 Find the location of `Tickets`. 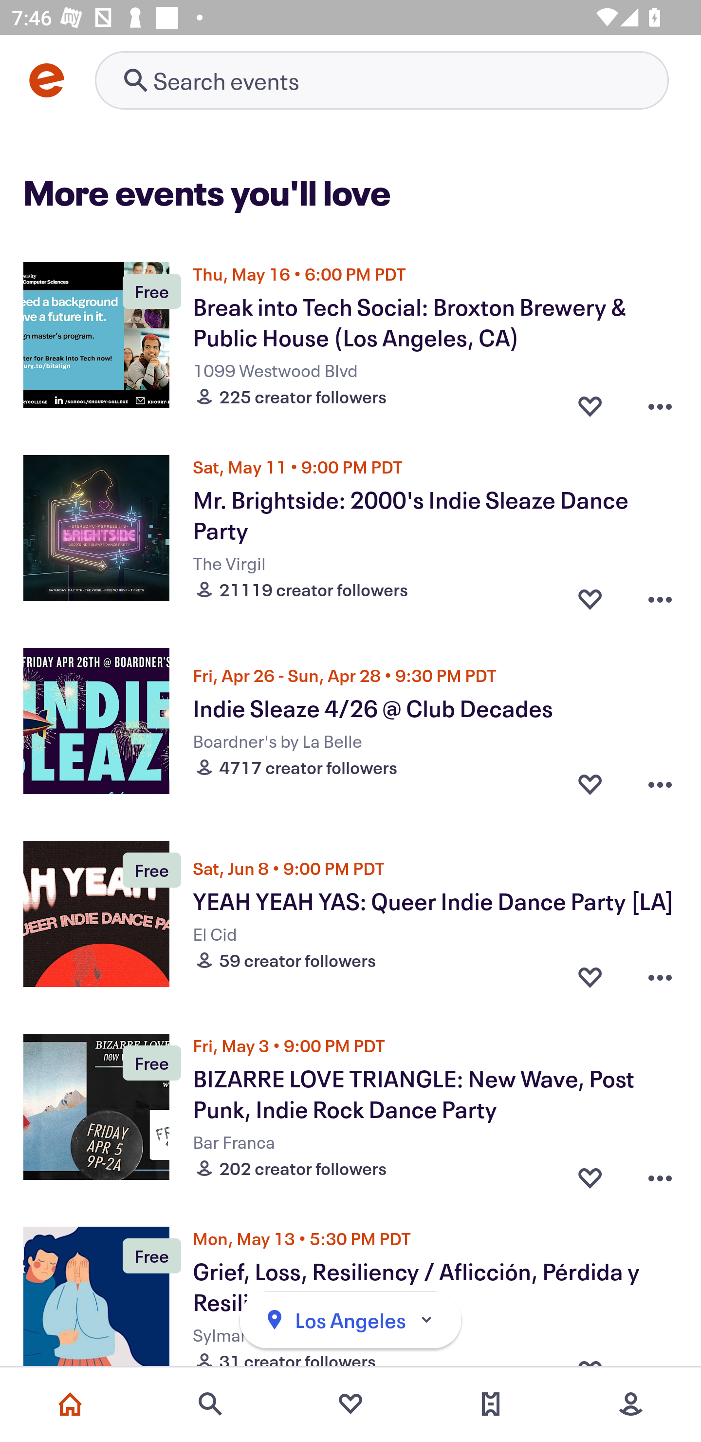

Tickets is located at coordinates (491, 1404).